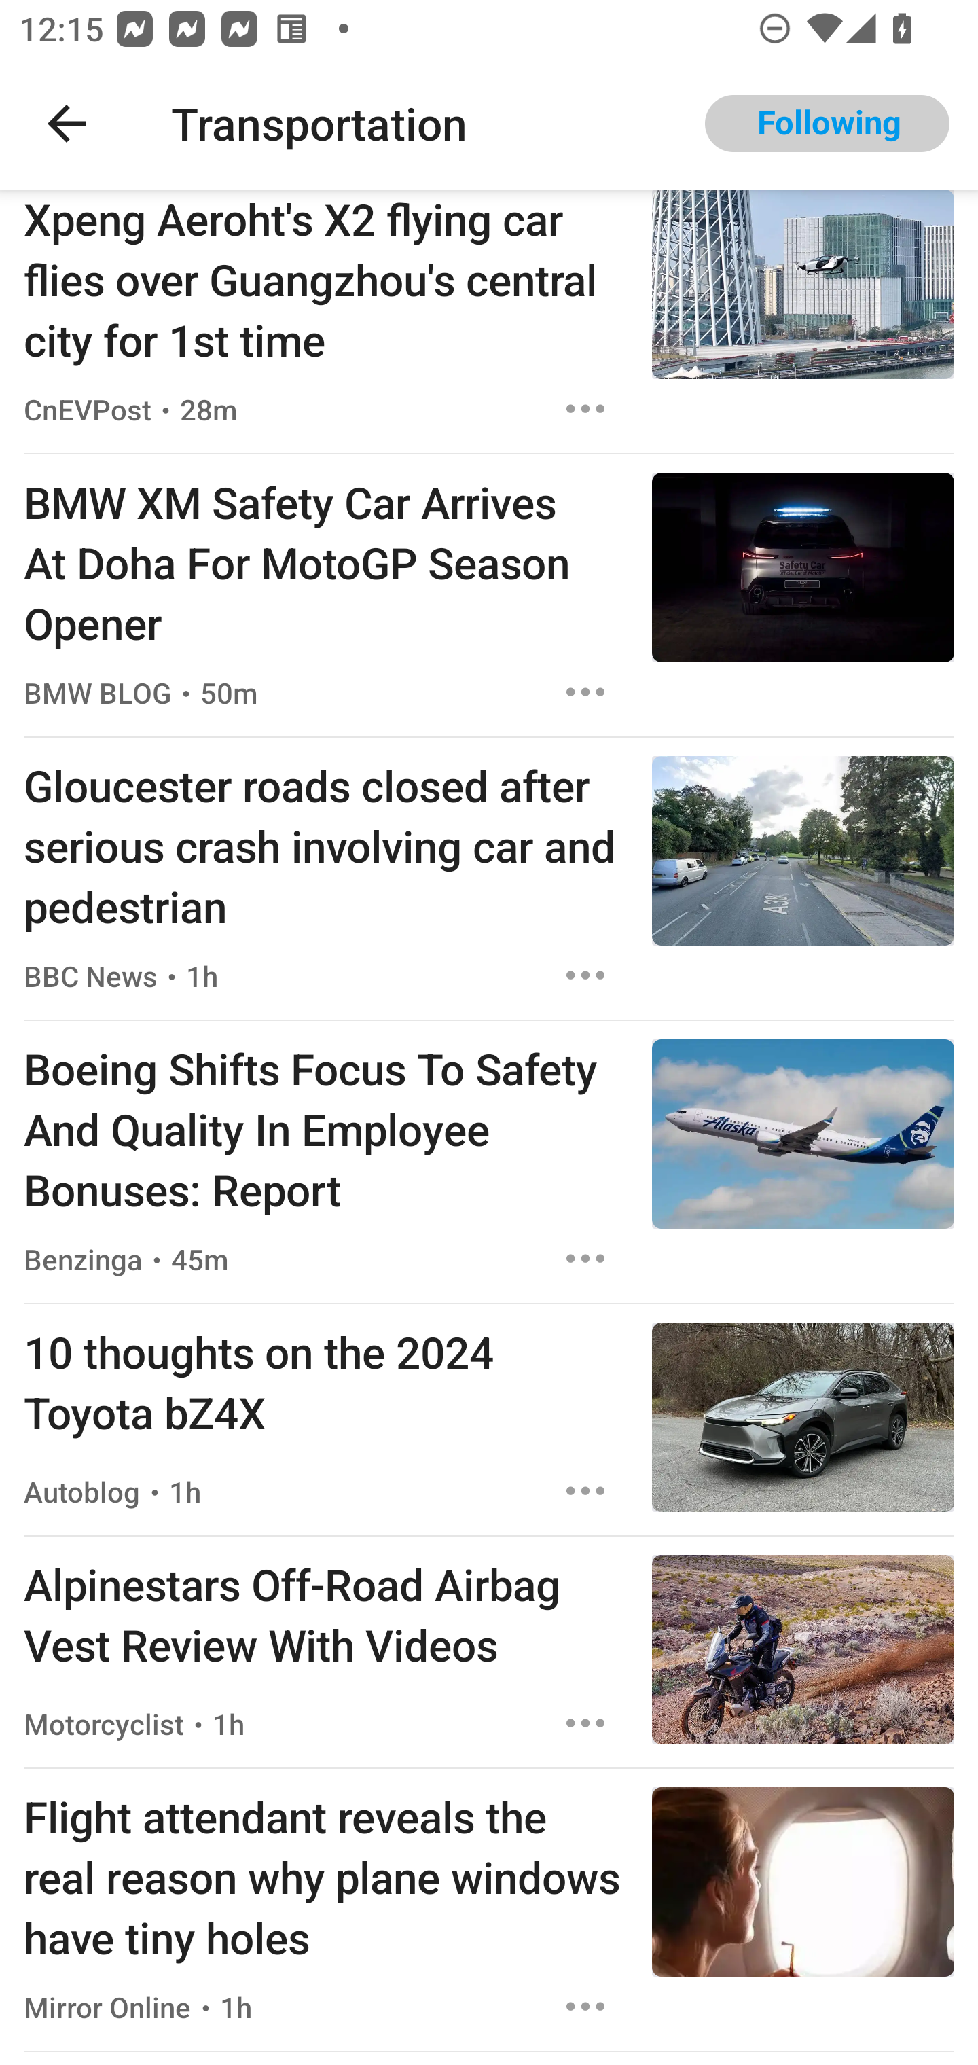 The height and width of the screenshot is (2065, 978). I want to click on Options, so click(585, 692).